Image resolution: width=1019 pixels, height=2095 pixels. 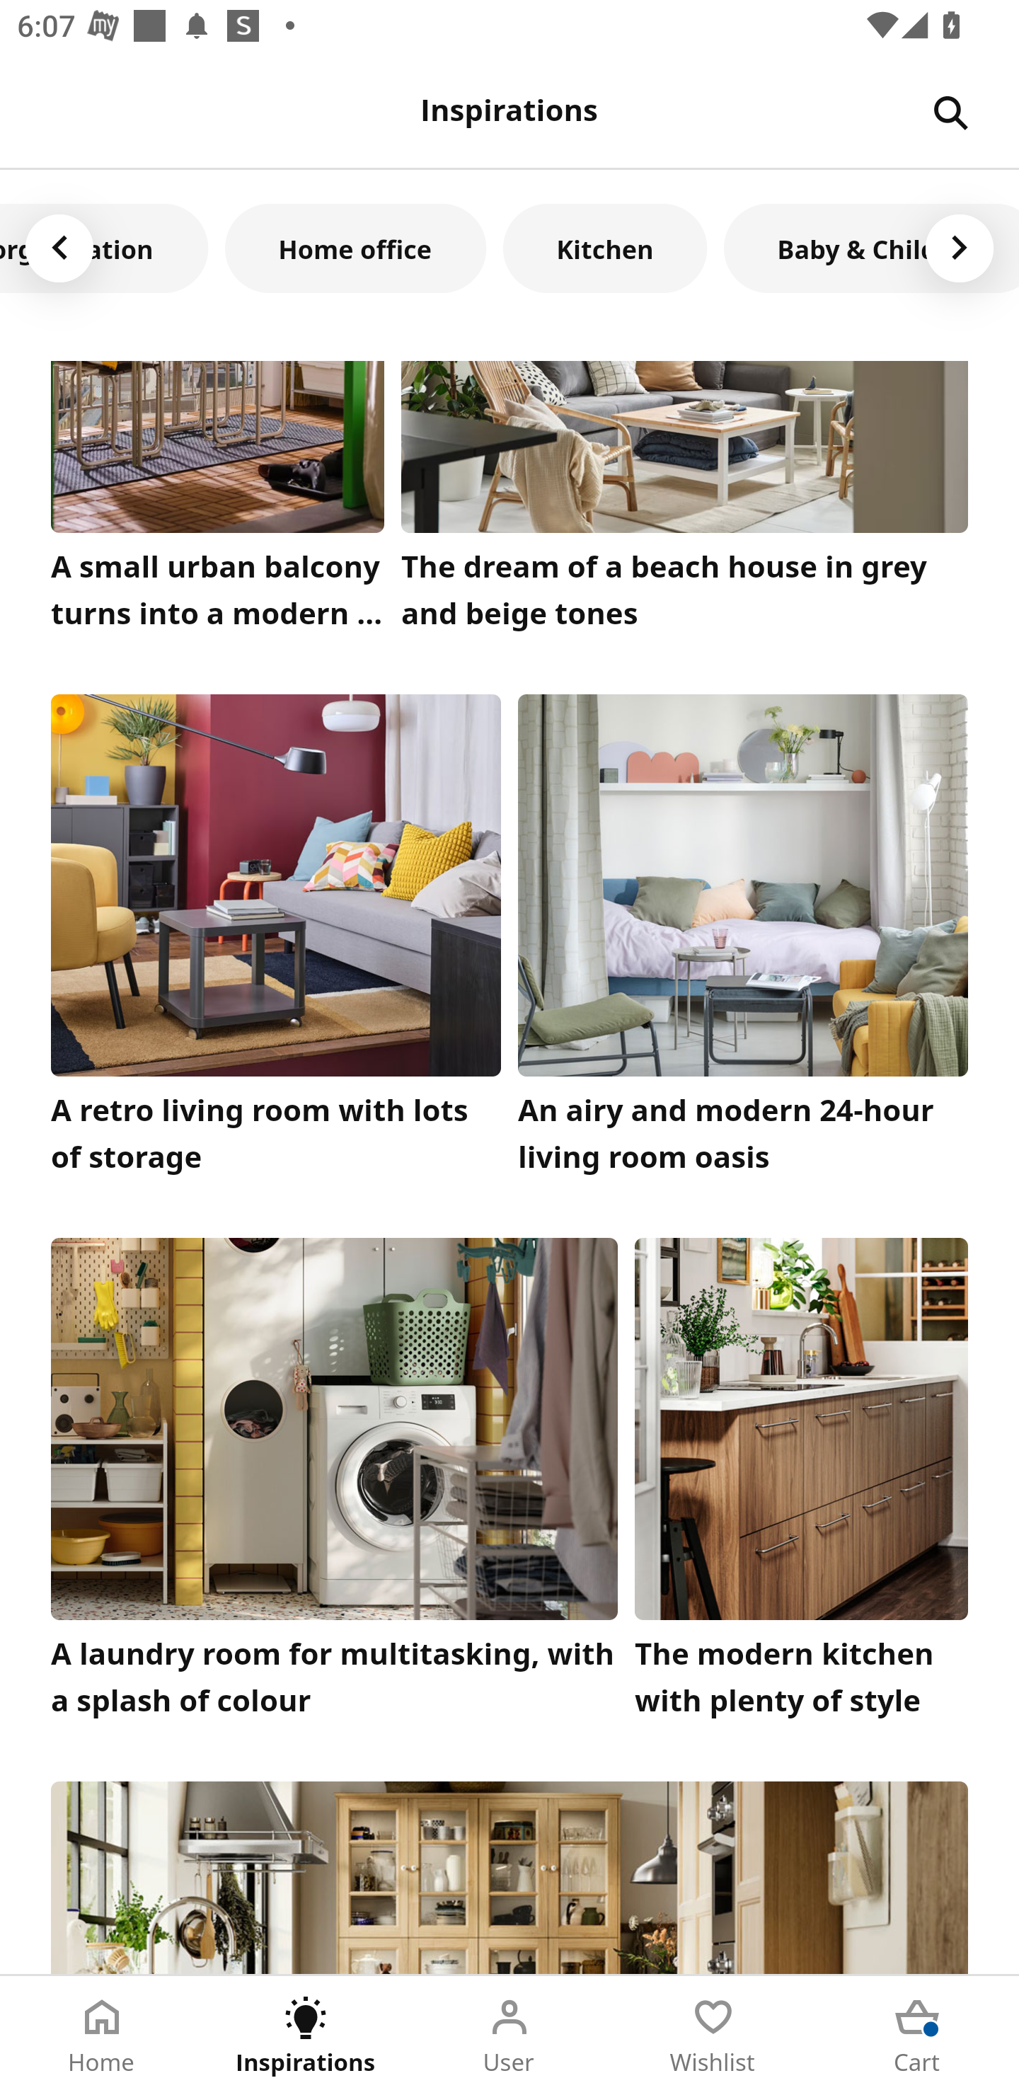 What do you see at coordinates (509, 2036) in the screenshot?
I see `User
Tab 3 of 5` at bounding box center [509, 2036].